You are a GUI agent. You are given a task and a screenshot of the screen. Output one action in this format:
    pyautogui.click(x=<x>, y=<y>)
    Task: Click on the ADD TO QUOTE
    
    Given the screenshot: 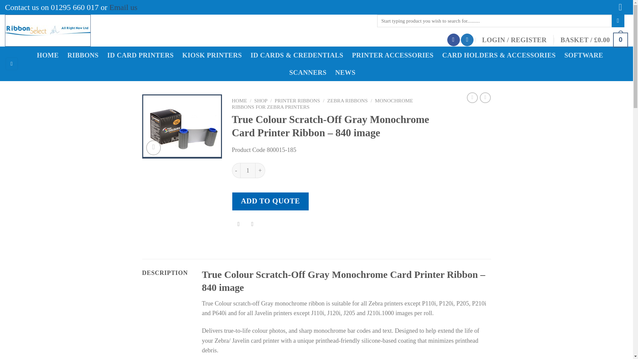 What is the action you would take?
    pyautogui.click(x=270, y=201)
    